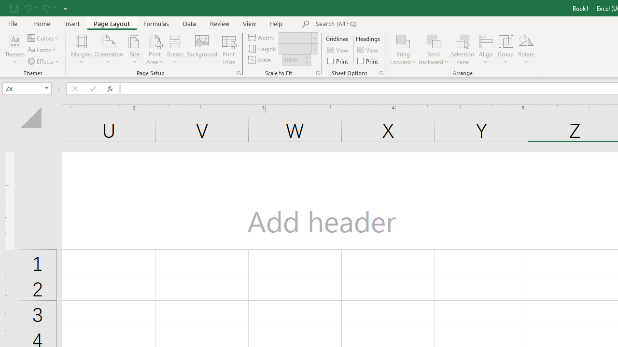  I want to click on Effects, so click(44, 61).